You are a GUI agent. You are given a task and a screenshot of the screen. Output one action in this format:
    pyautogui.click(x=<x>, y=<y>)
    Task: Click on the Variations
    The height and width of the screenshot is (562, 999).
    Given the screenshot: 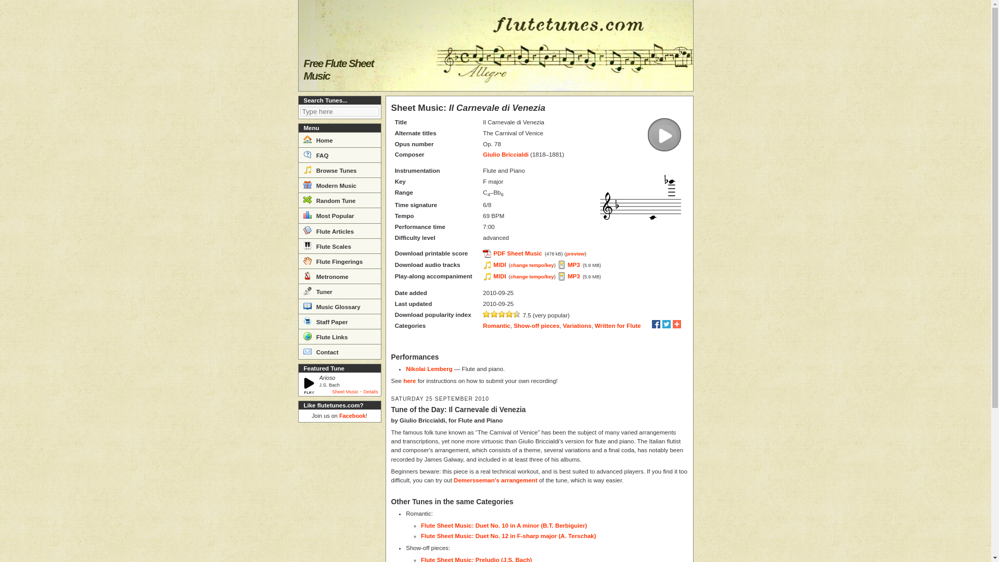 What is the action you would take?
    pyautogui.click(x=577, y=325)
    